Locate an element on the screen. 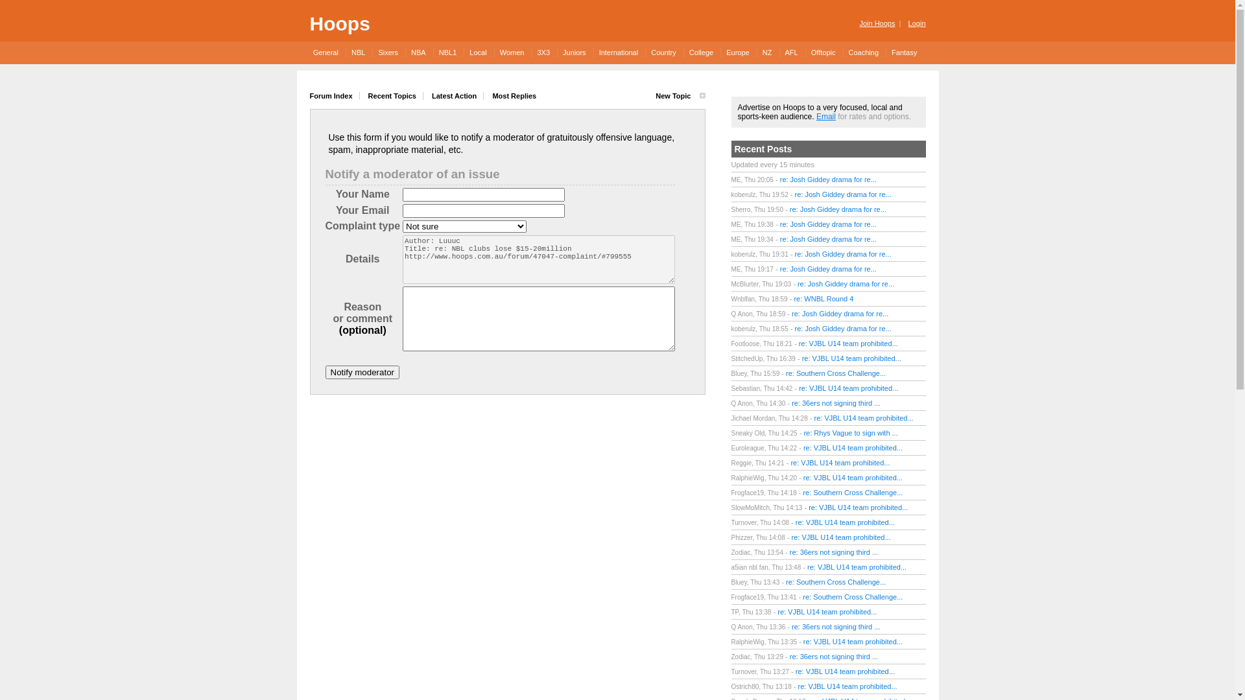 This screenshot has width=1245, height=700. RalphieWig is located at coordinates (748, 642).